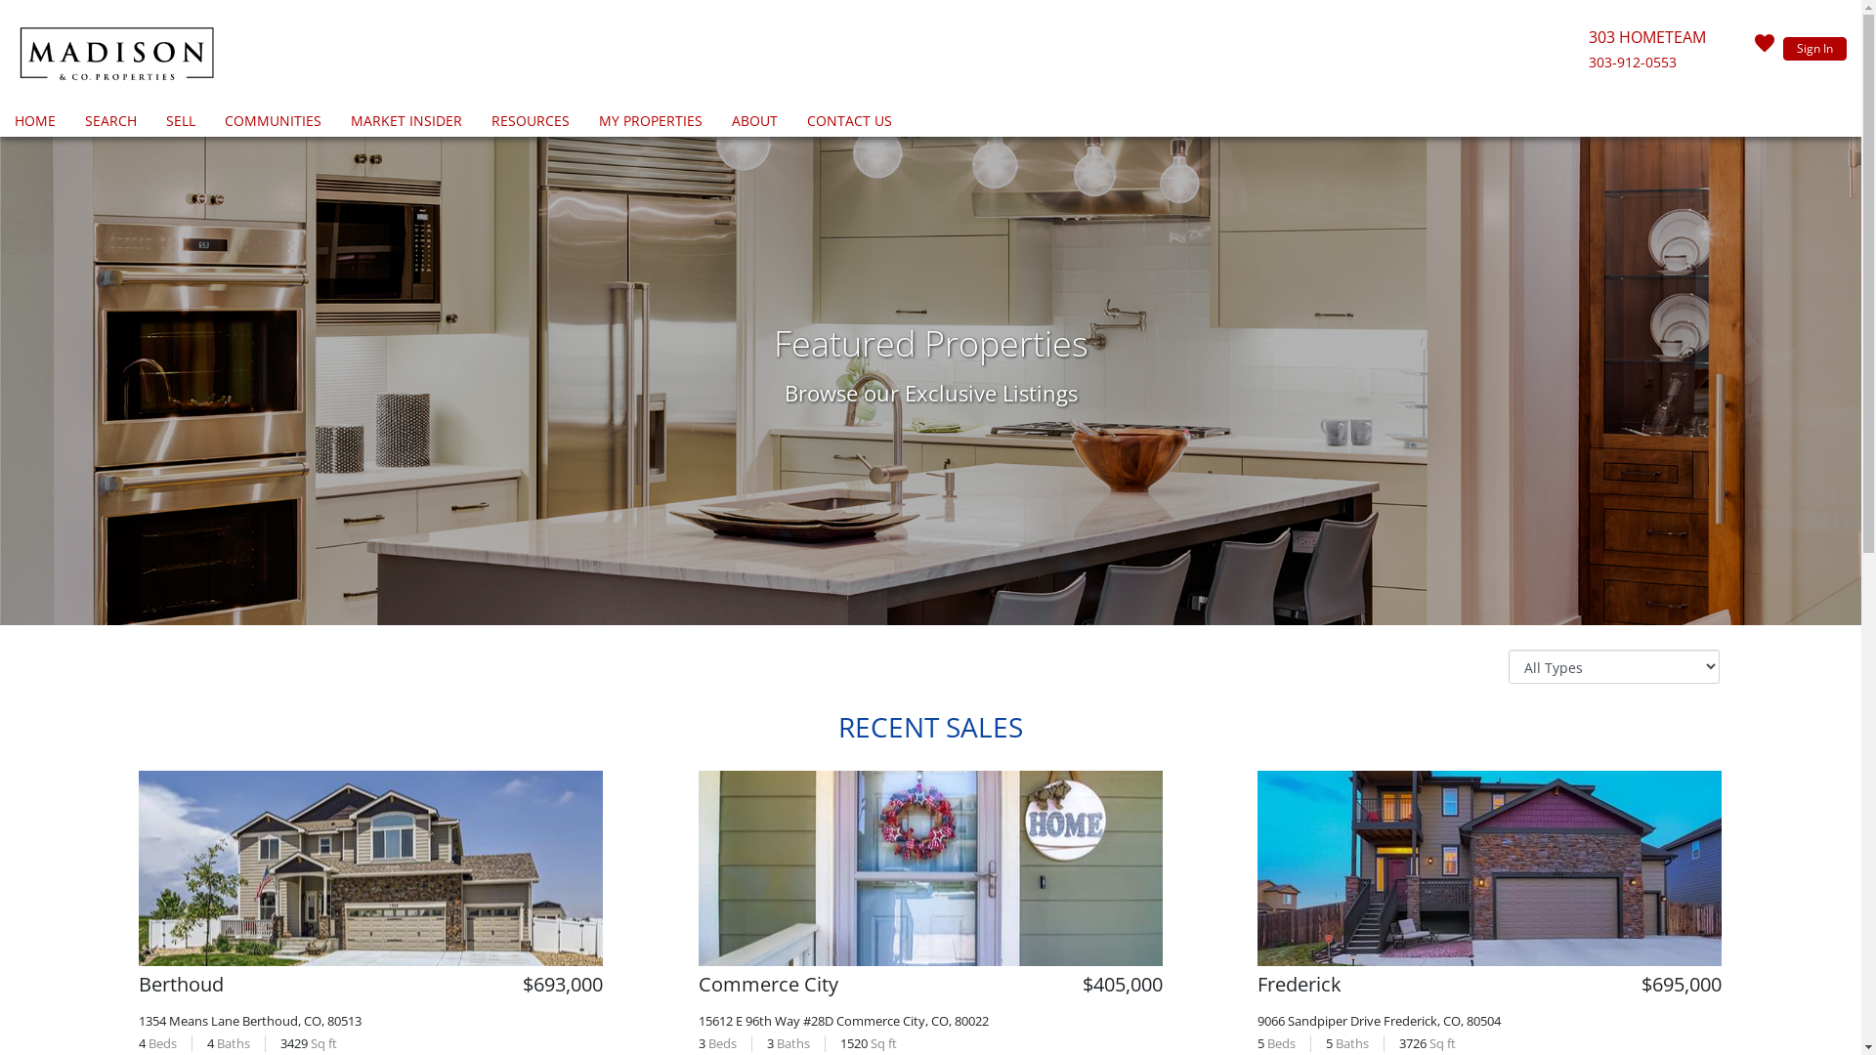 The image size is (1876, 1055). Describe the element at coordinates (651, 123) in the screenshot. I see `MY PROPERTIES` at that location.